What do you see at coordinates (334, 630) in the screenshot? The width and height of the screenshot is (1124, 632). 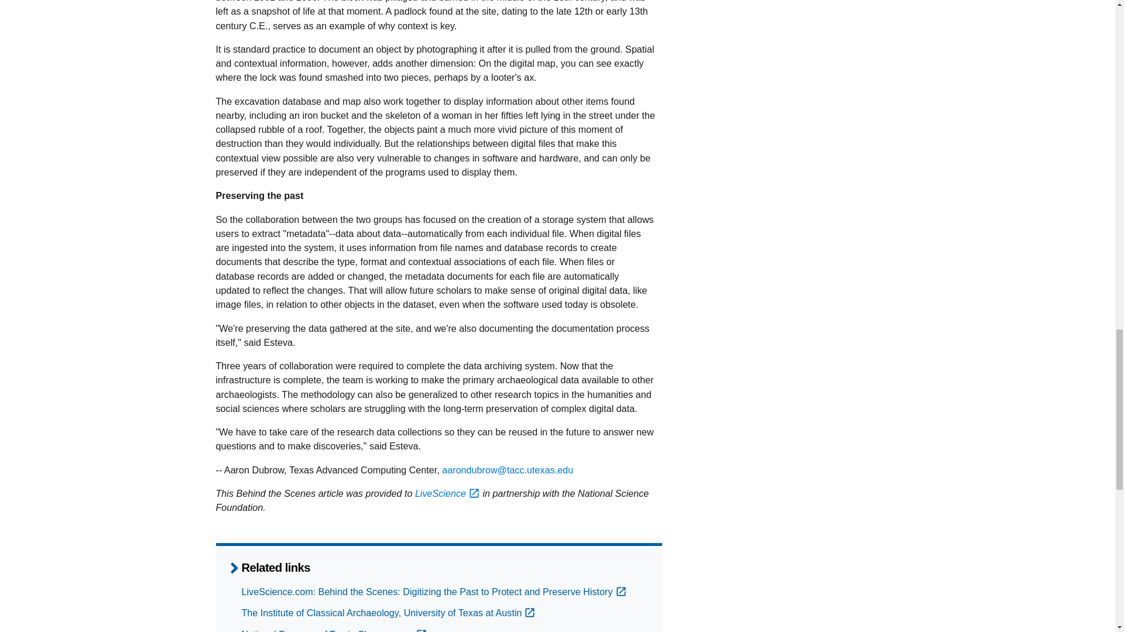 I see `National Preserve of Tauric Chersonesos` at bounding box center [334, 630].